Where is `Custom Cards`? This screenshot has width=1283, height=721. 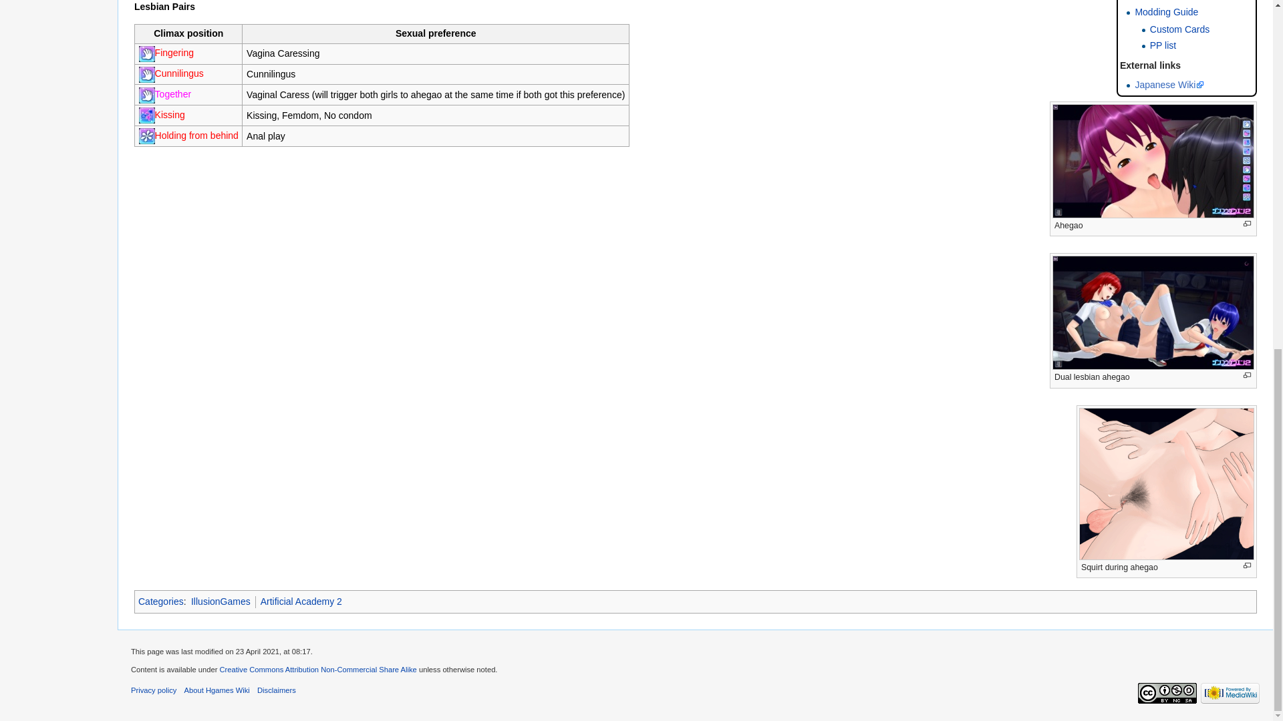 Custom Cards is located at coordinates (1179, 29).